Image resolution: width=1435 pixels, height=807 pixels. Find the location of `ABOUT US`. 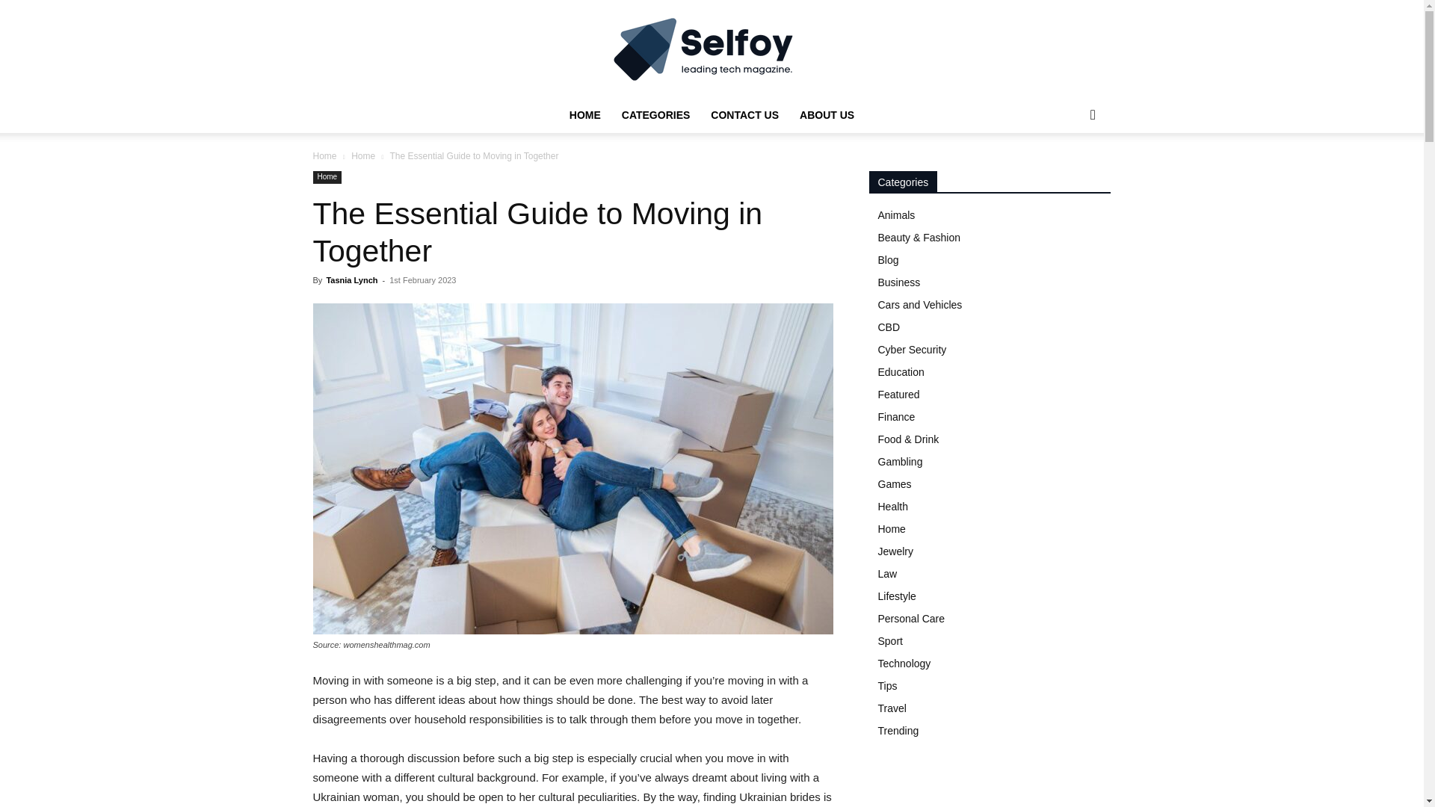

ABOUT US is located at coordinates (827, 115).